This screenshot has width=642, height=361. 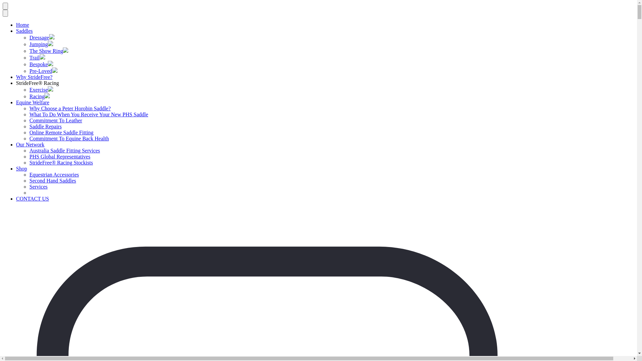 What do you see at coordinates (41, 71) in the screenshot?
I see `Pre-Loved` at bounding box center [41, 71].